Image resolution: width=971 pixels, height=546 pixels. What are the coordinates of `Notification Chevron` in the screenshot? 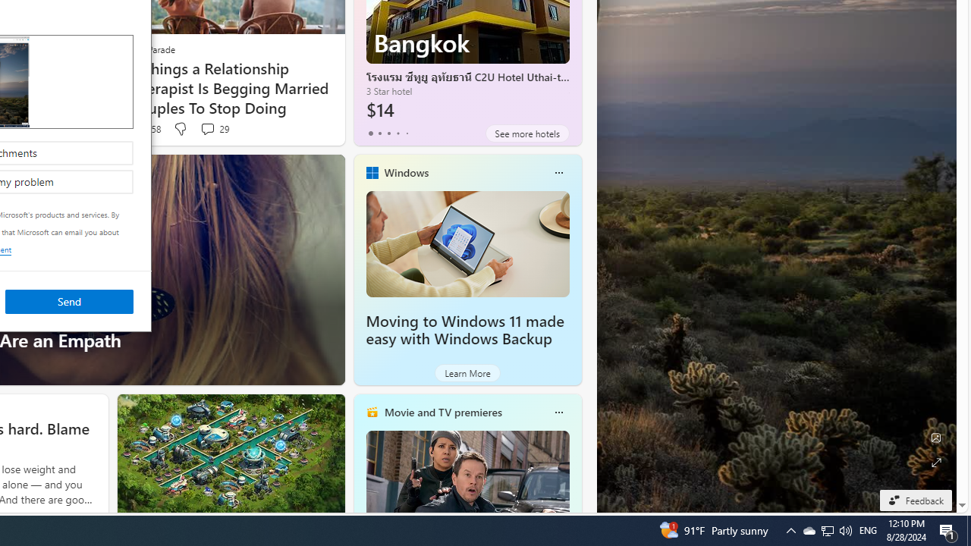 It's located at (790, 531).